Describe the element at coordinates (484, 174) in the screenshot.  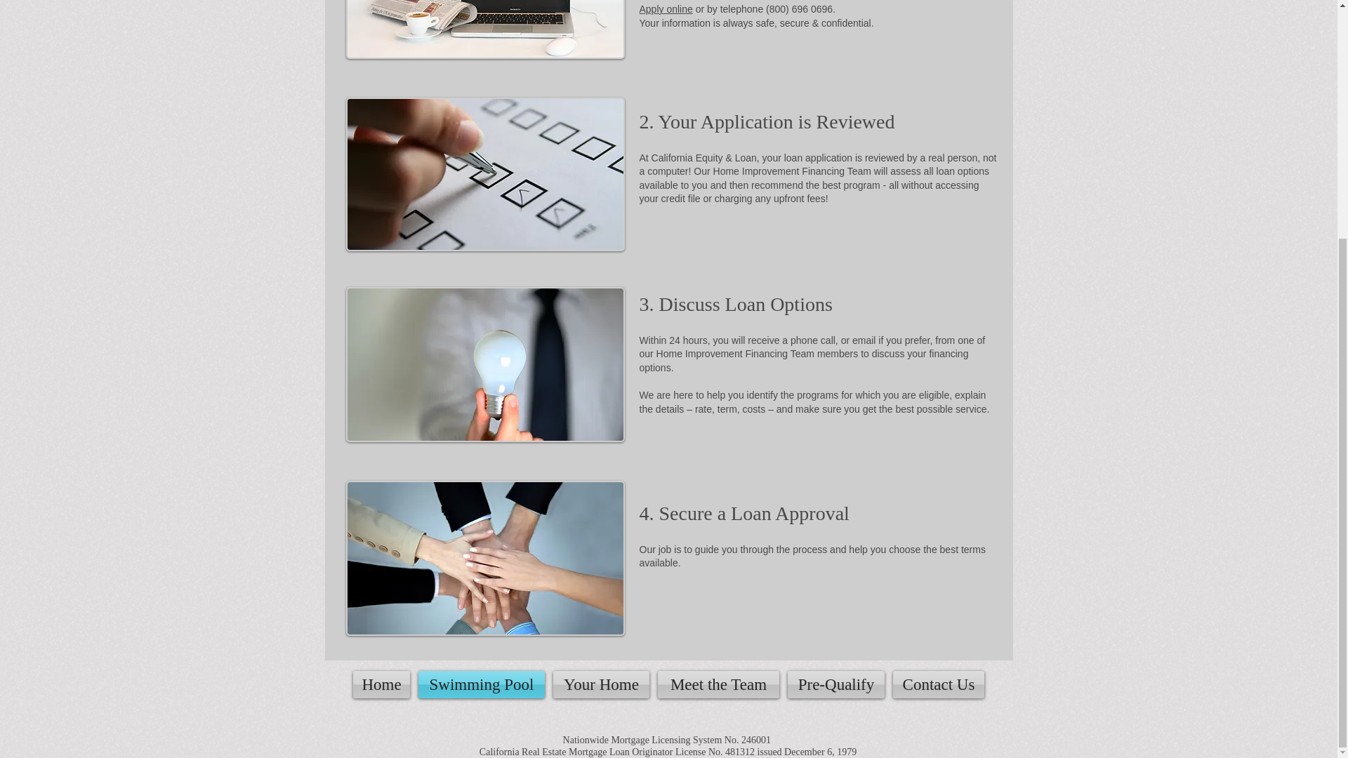
I see `Checklist ` at that location.